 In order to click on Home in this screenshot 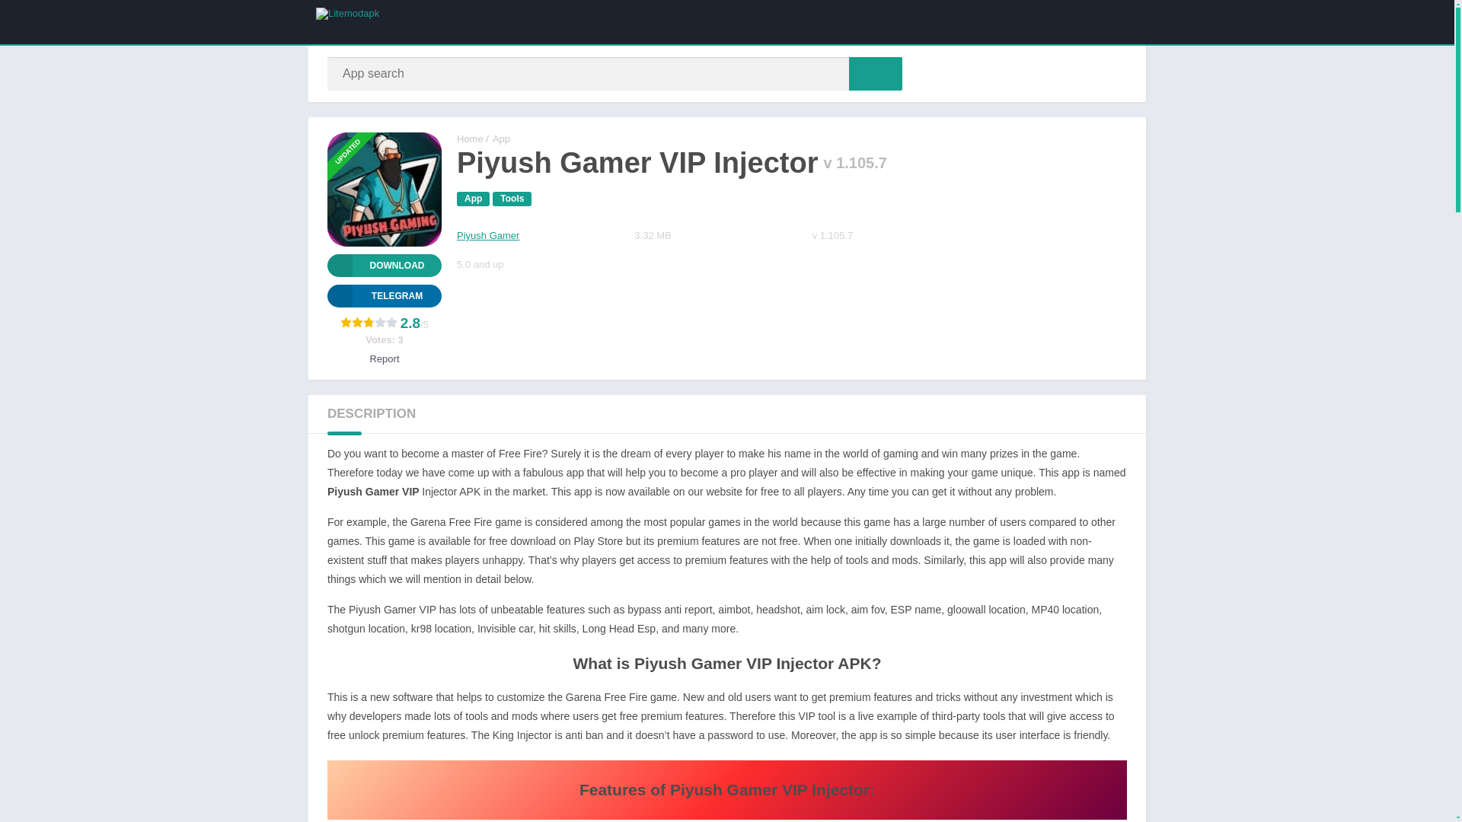, I will do `click(470, 139)`.